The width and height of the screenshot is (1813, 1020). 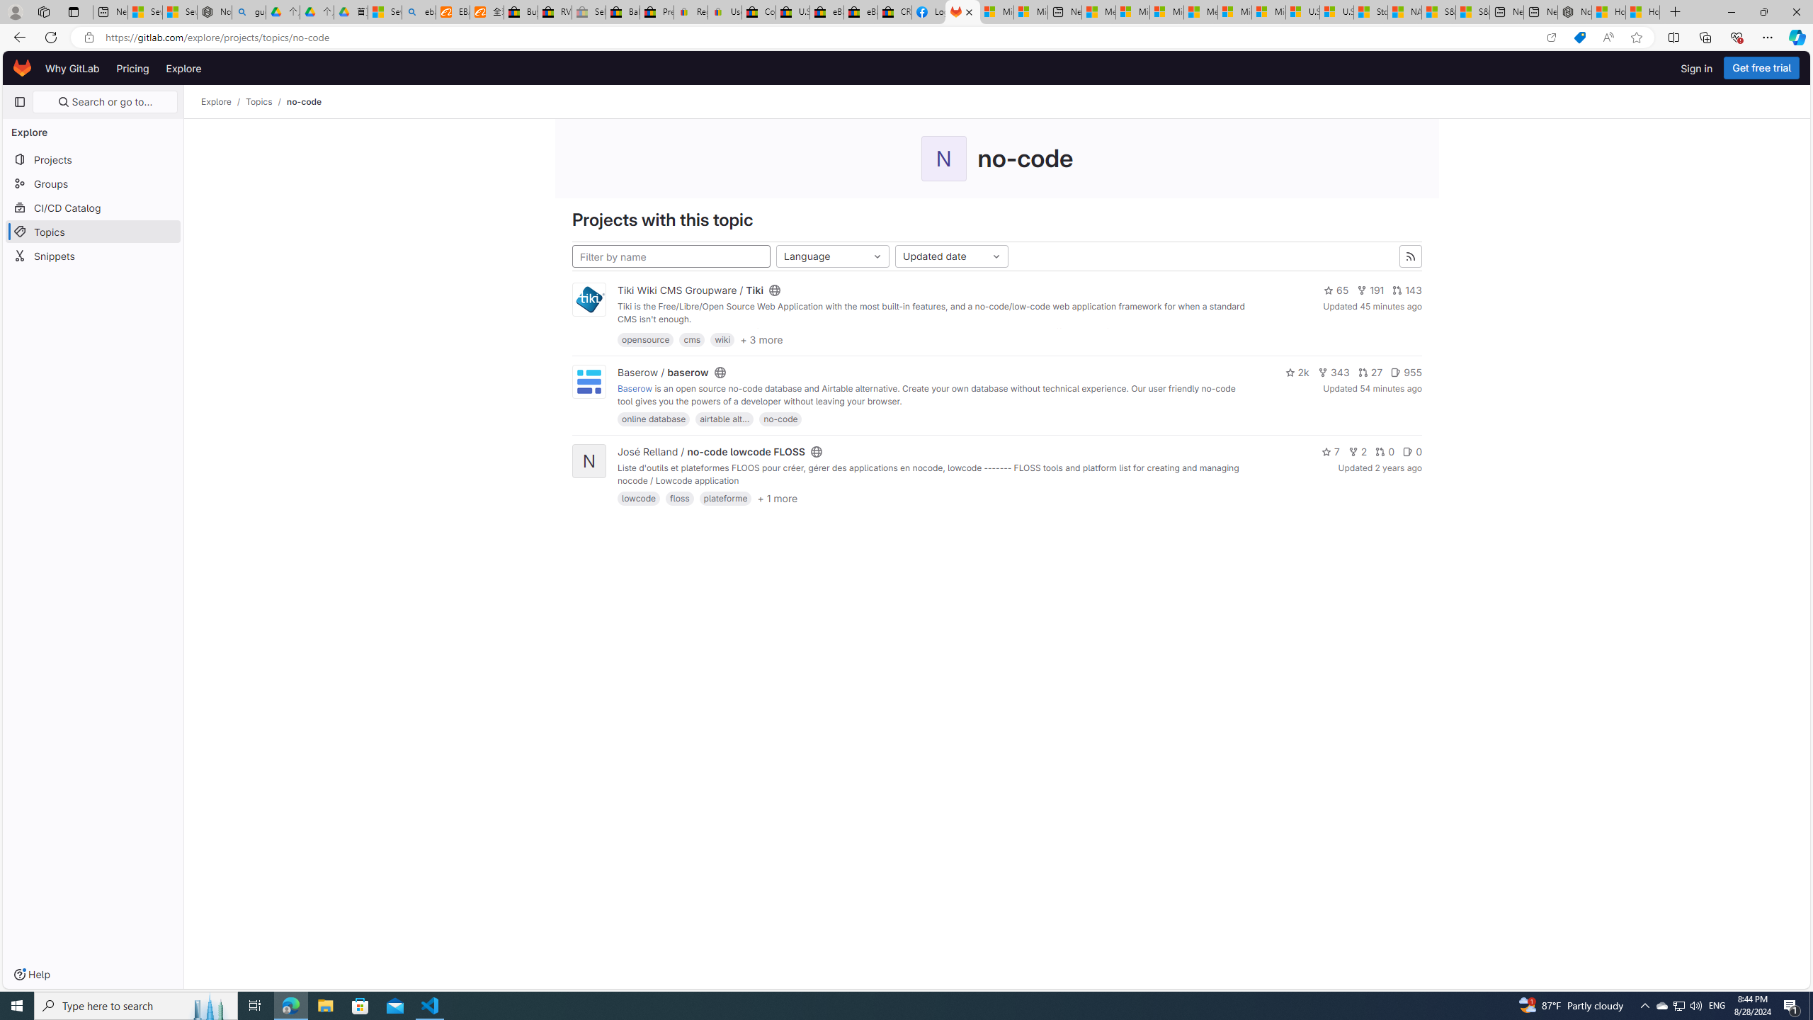 What do you see at coordinates (996, 256) in the screenshot?
I see `Class: s16 dropdown-menu-toggle-icon` at bounding box center [996, 256].